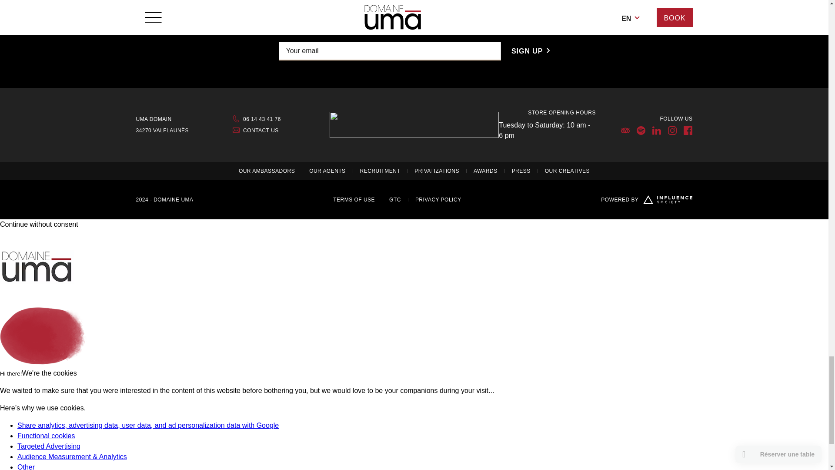 The image size is (835, 470). What do you see at coordinates (354, 199) in the screenshot?
I see `TERMS OF USE` at bounding box center [354, 199].